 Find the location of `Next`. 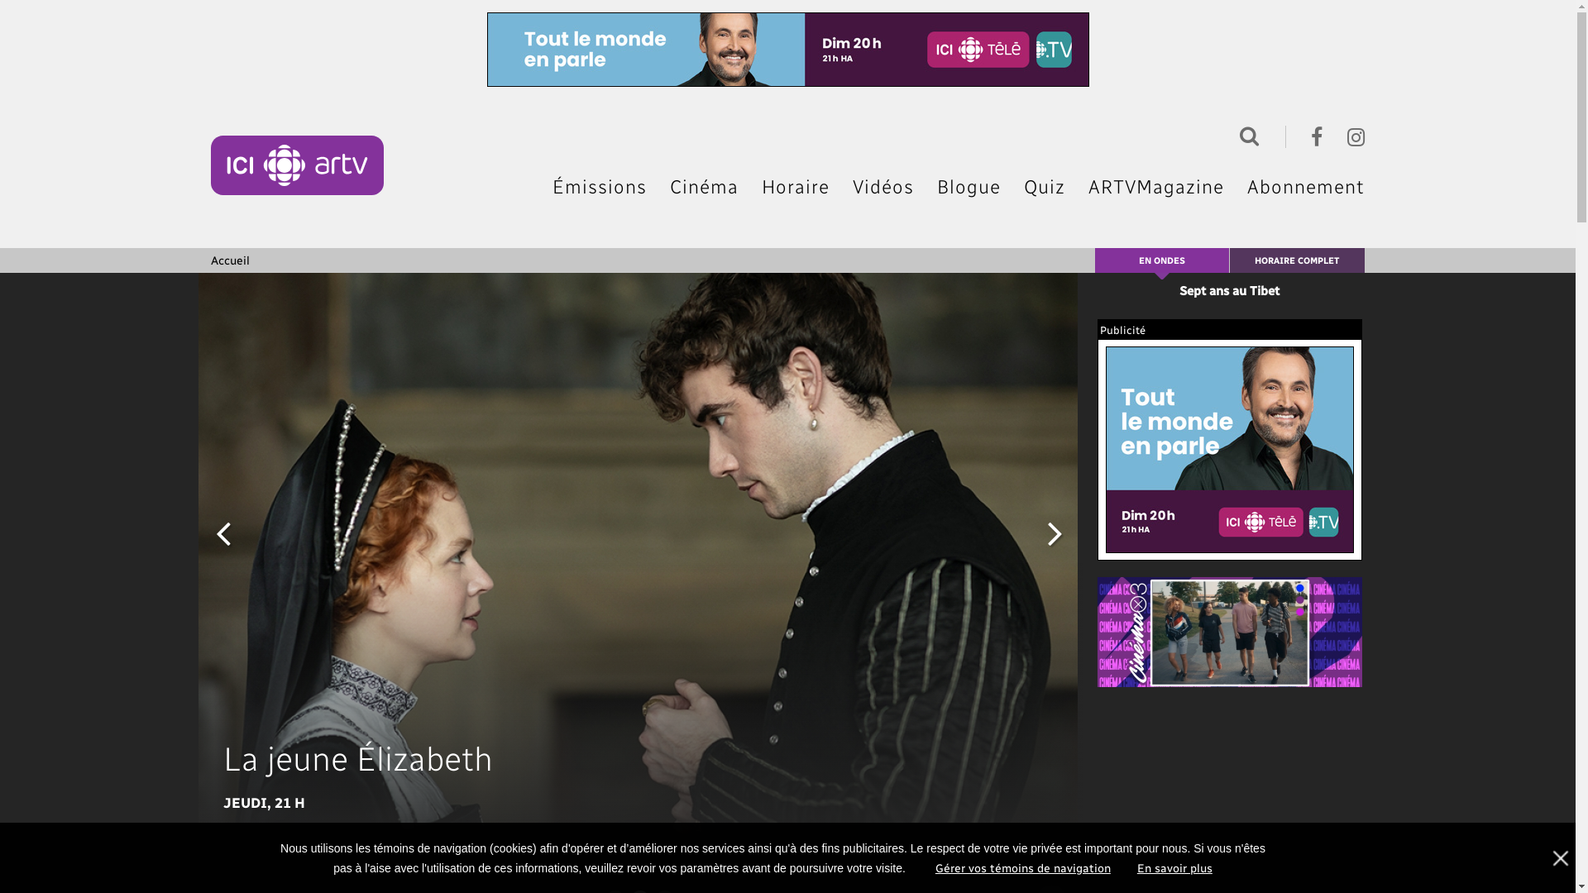

Next is located at coordinates (1055, 532).